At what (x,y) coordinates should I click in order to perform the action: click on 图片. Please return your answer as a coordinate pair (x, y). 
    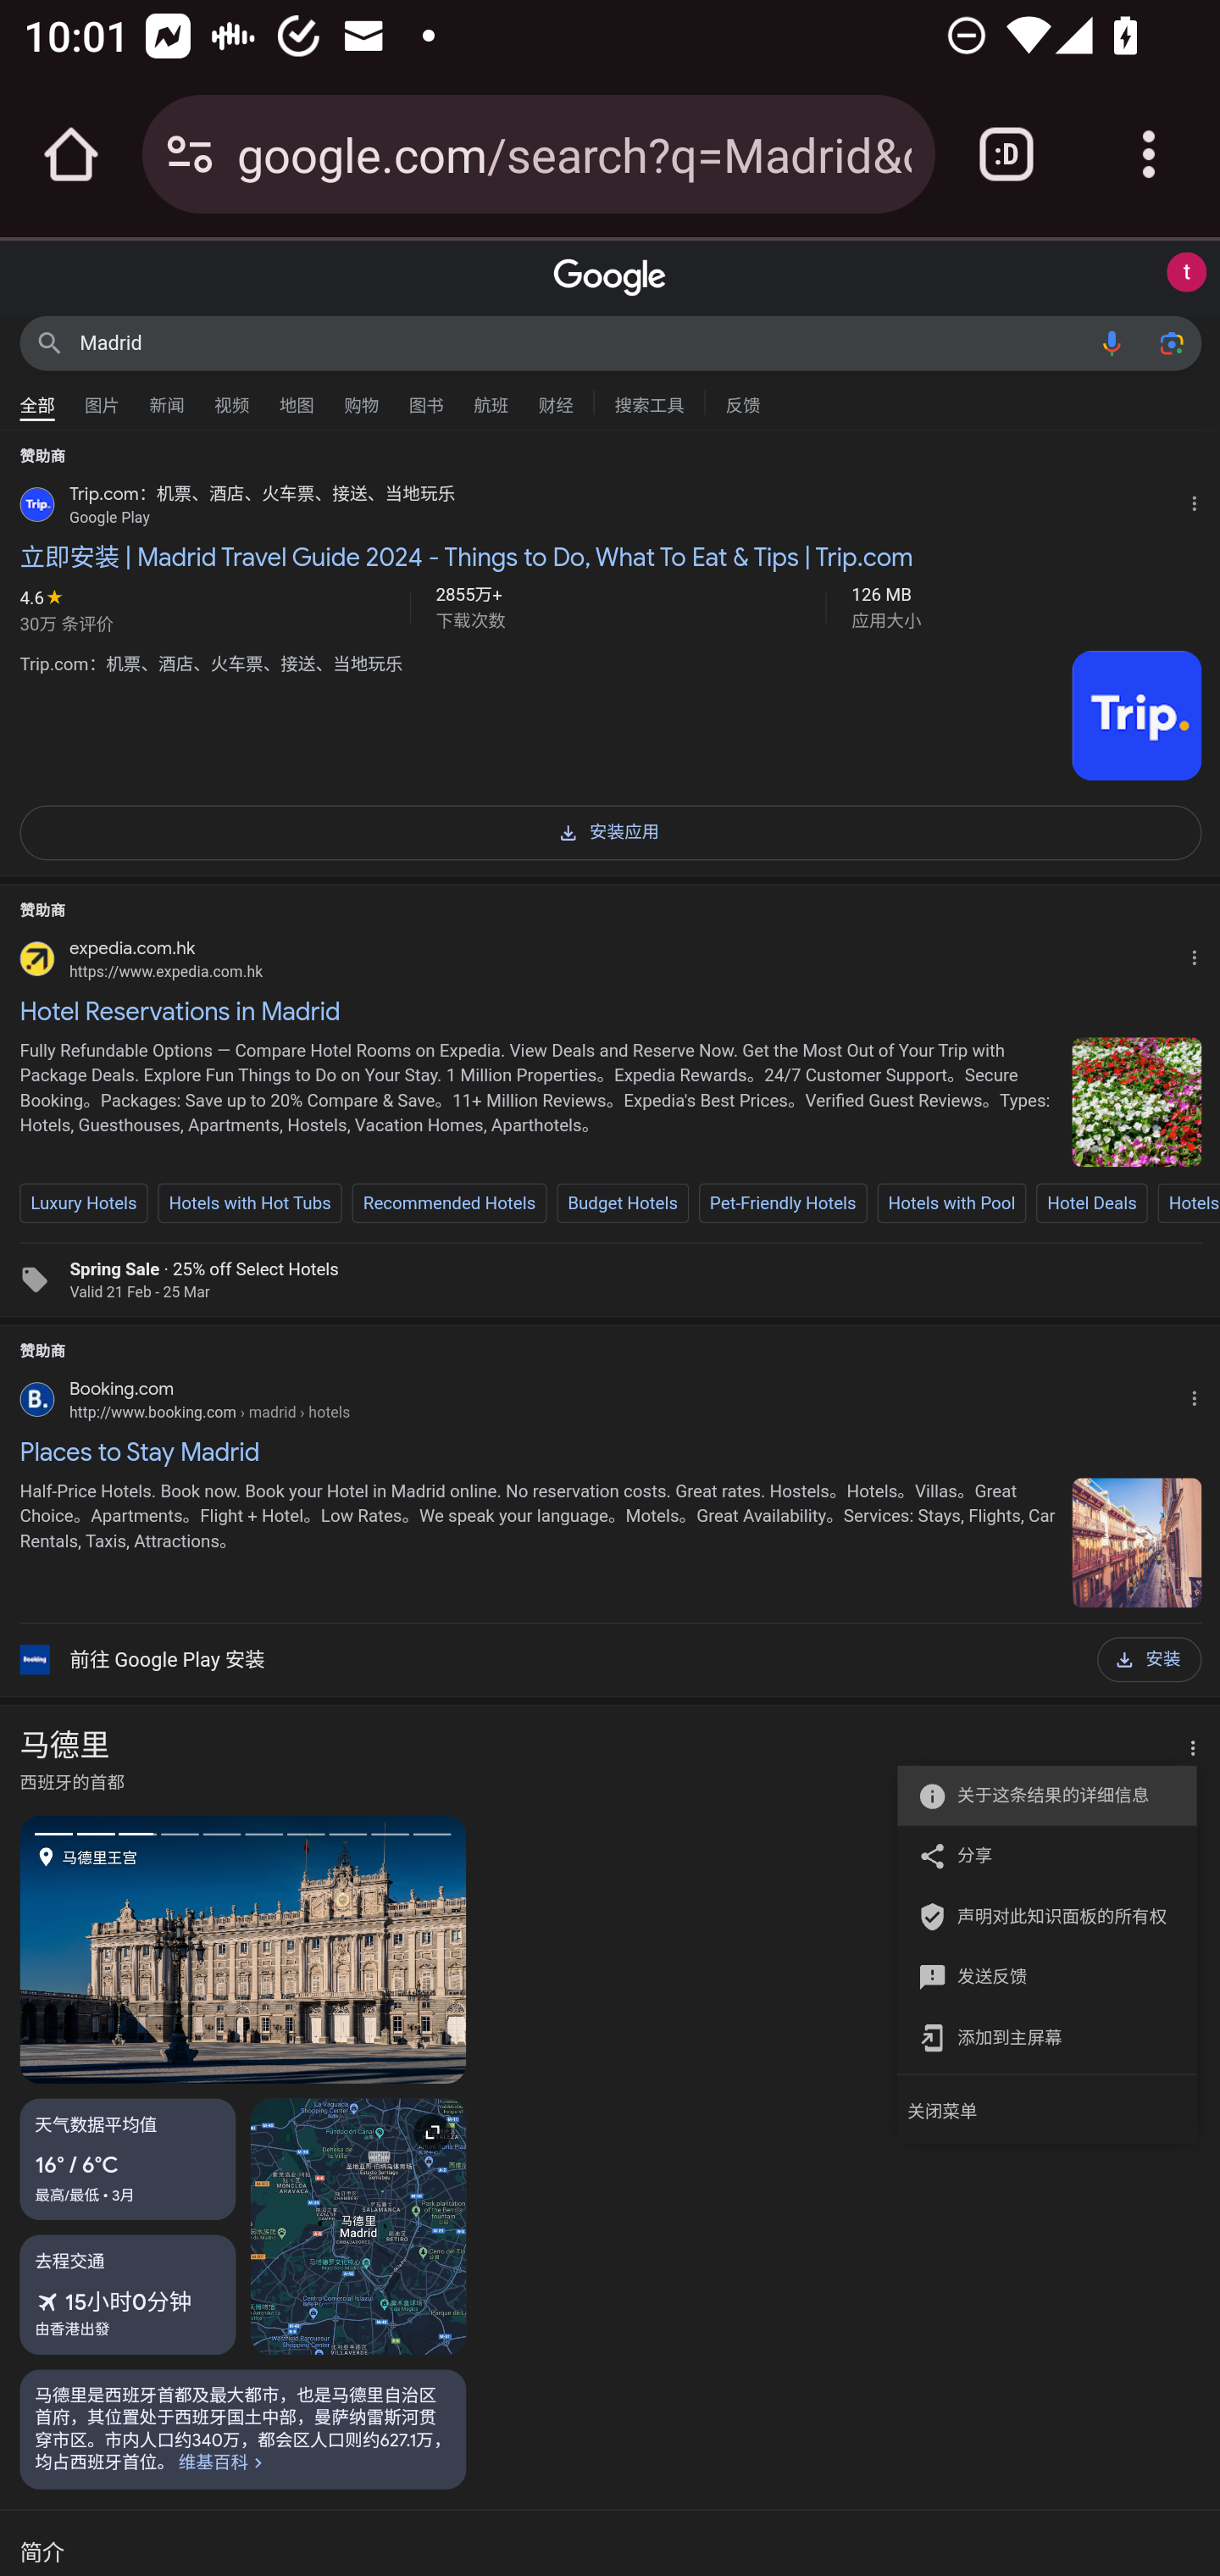
    Looking at the image, I should click on (102, 397).